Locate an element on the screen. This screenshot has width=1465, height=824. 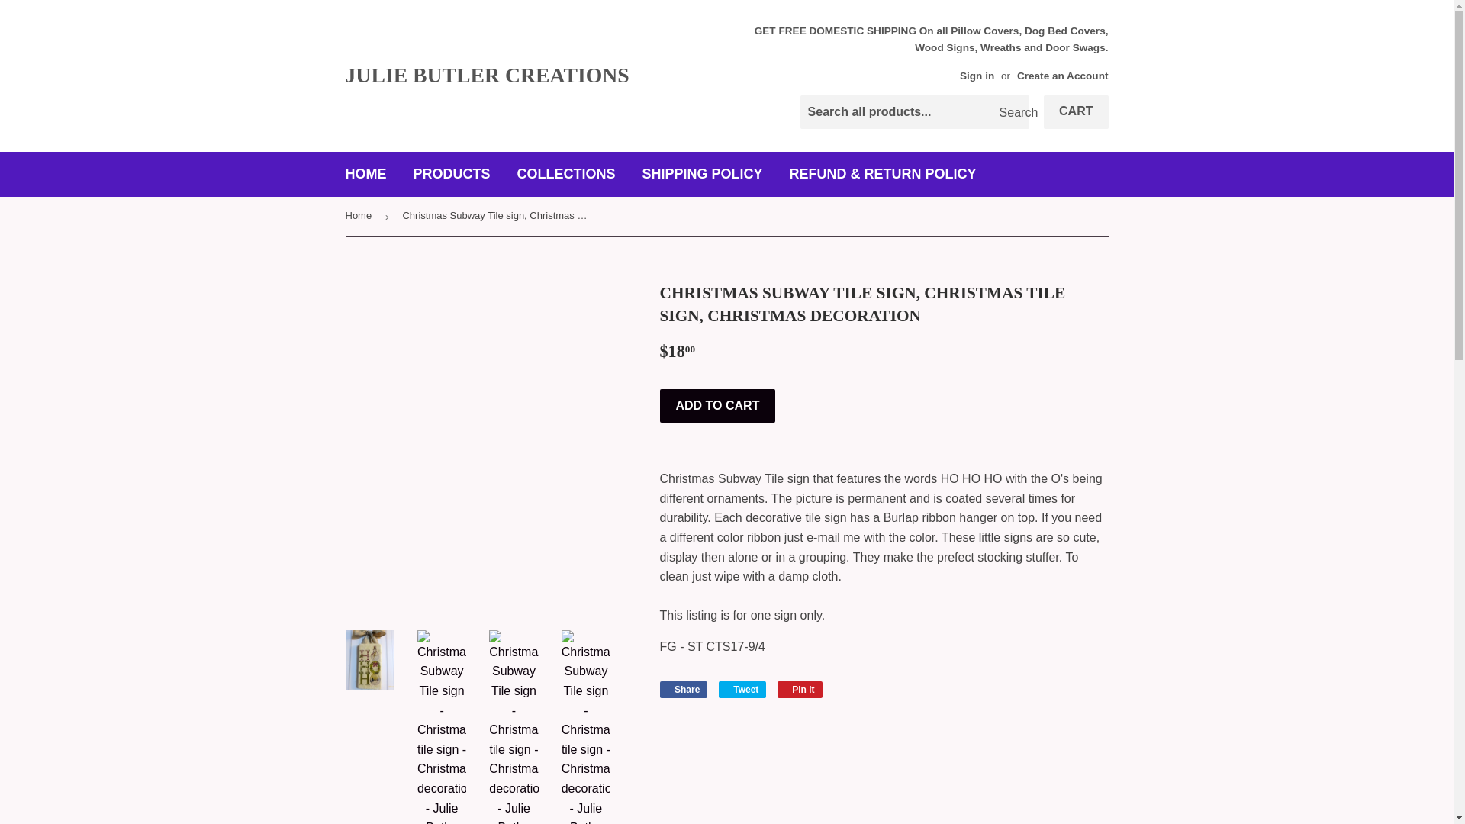
HOME is located at coordinates (366, 174).